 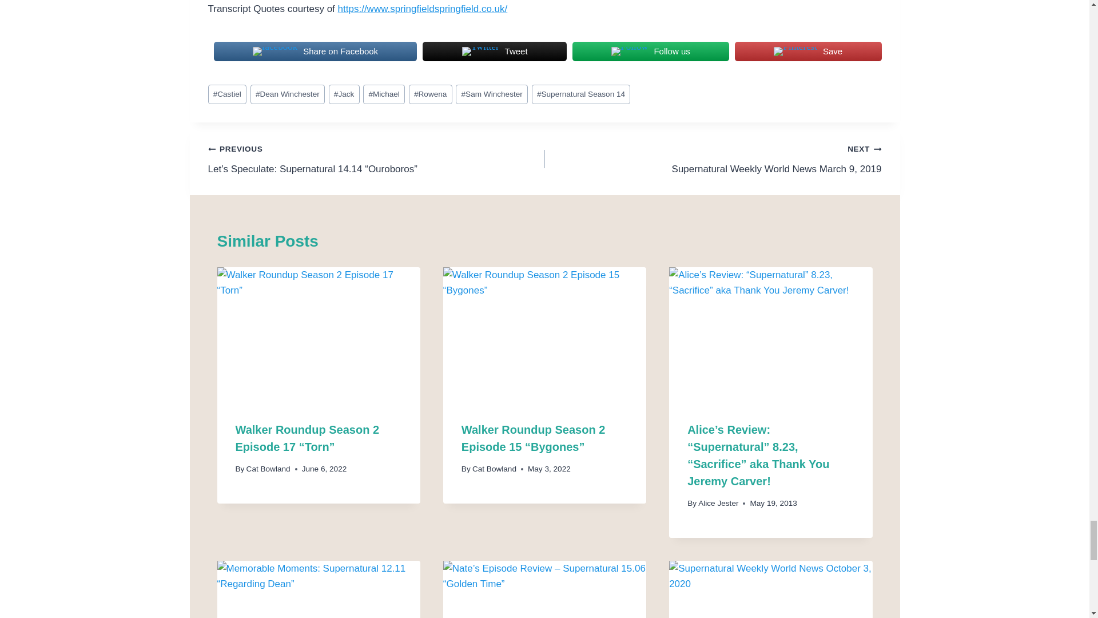 I want to click on Share on Facebook, so click(x=316, y=51).